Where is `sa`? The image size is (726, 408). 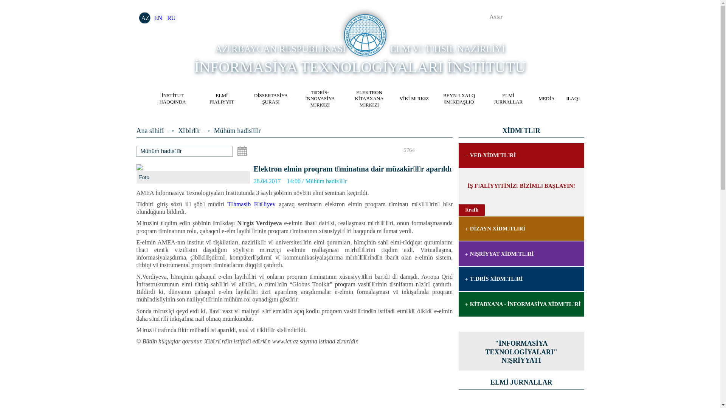
sa is located at coordinates (423, 150).